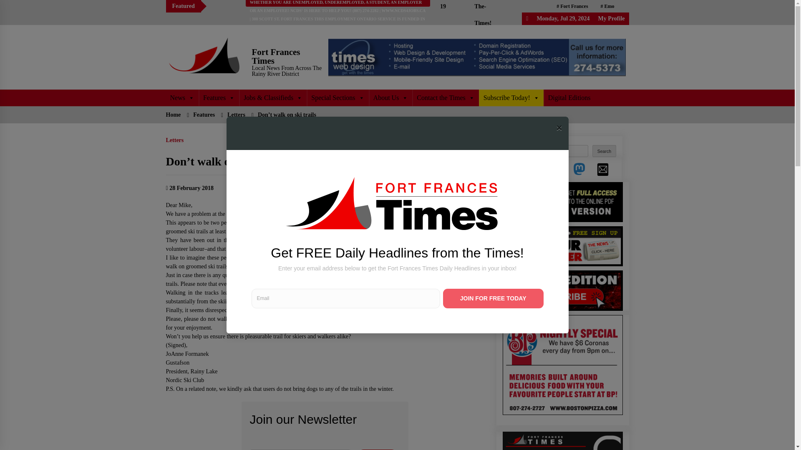 The height and width of the screenshot is (450, 801). What do you see at coordinates (567, 19) in the screenshot?
I see `Ontario` at bounding box center [567, 19].